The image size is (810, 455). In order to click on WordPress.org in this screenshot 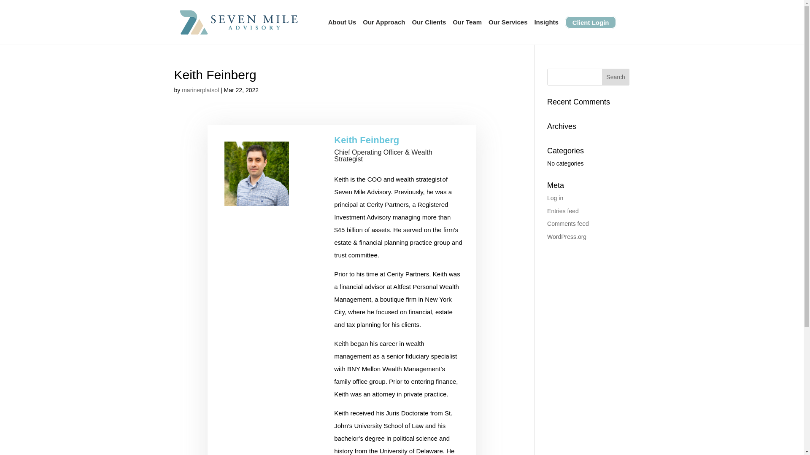, I will do `click(567, 237)`.